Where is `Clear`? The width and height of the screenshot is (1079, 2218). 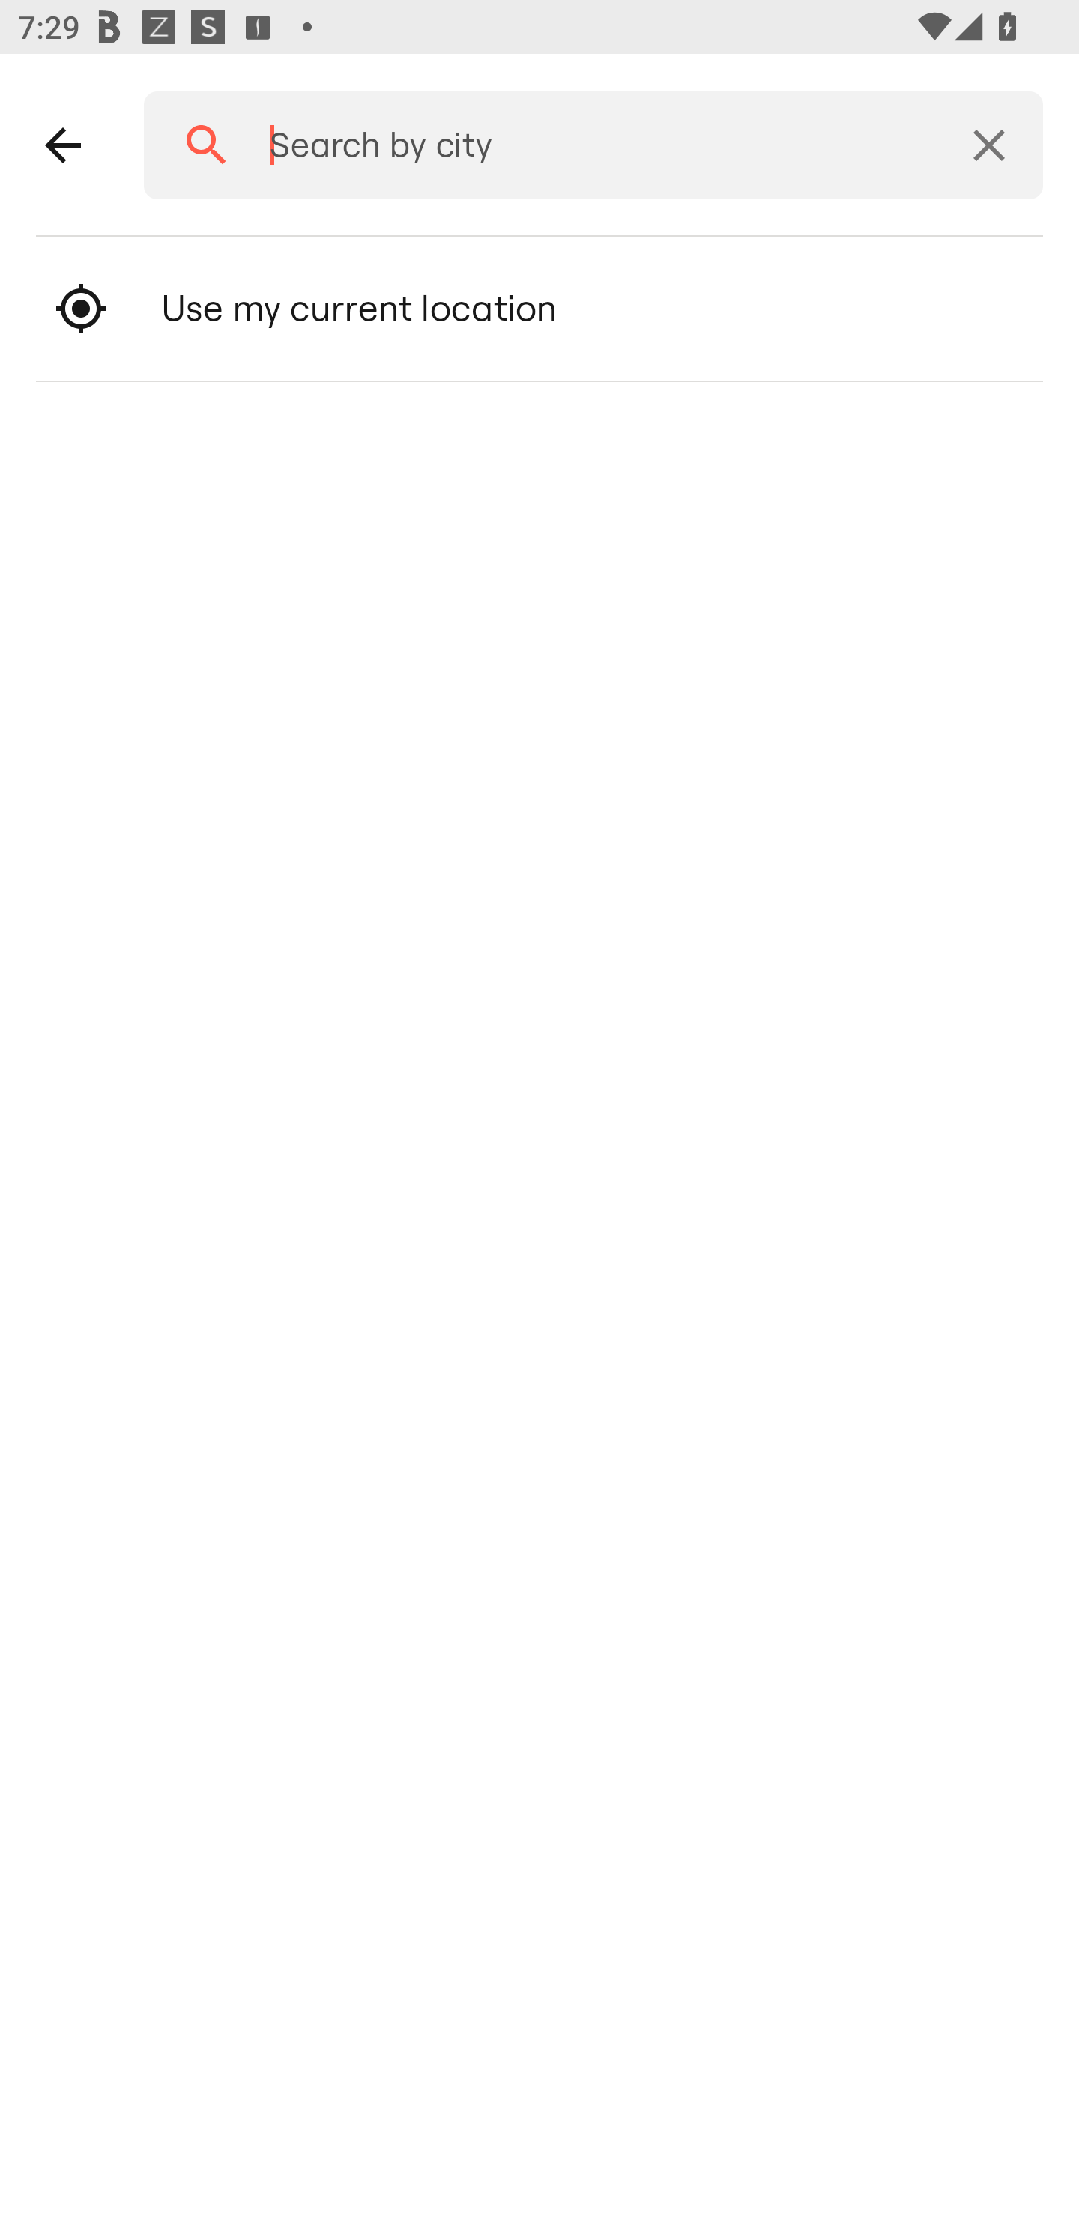
Clear is located at coordinates (989, 145).